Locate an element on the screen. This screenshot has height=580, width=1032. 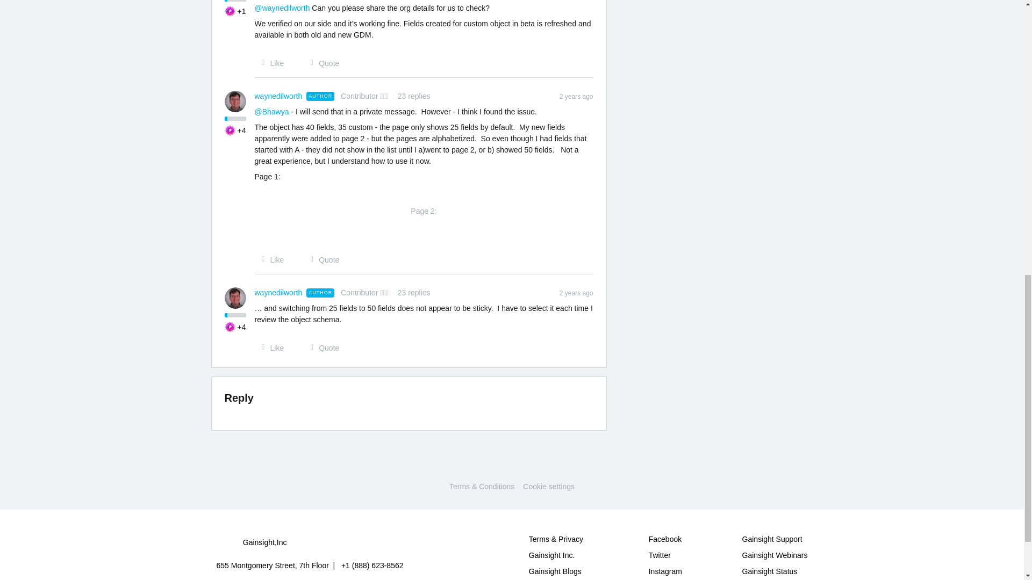
Pulse 2024 Attendee is located at coordinates (230, 11).